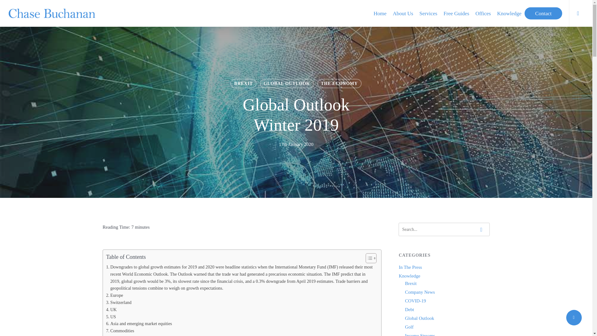 This screenshot has height=336, width=597. What do you see at coordinates (114, 296) in the screenshot?
I see `Europe` at bounding box center [114, 296].